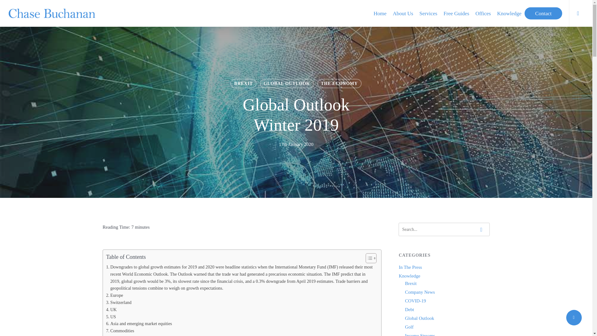 This screenshot has height=336, width=597. What do you see at coordinates (114, 296) in the screenshot?
I see `Europe` at bounding box center [114, 296].